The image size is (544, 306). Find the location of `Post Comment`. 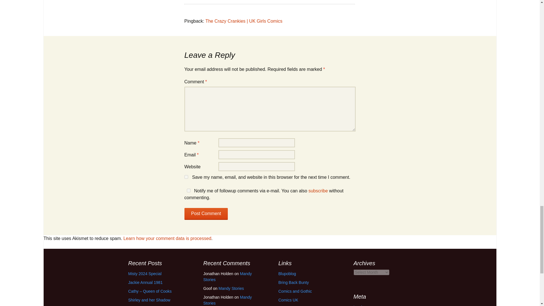

Post Comment is located at coordinates (206, 214).